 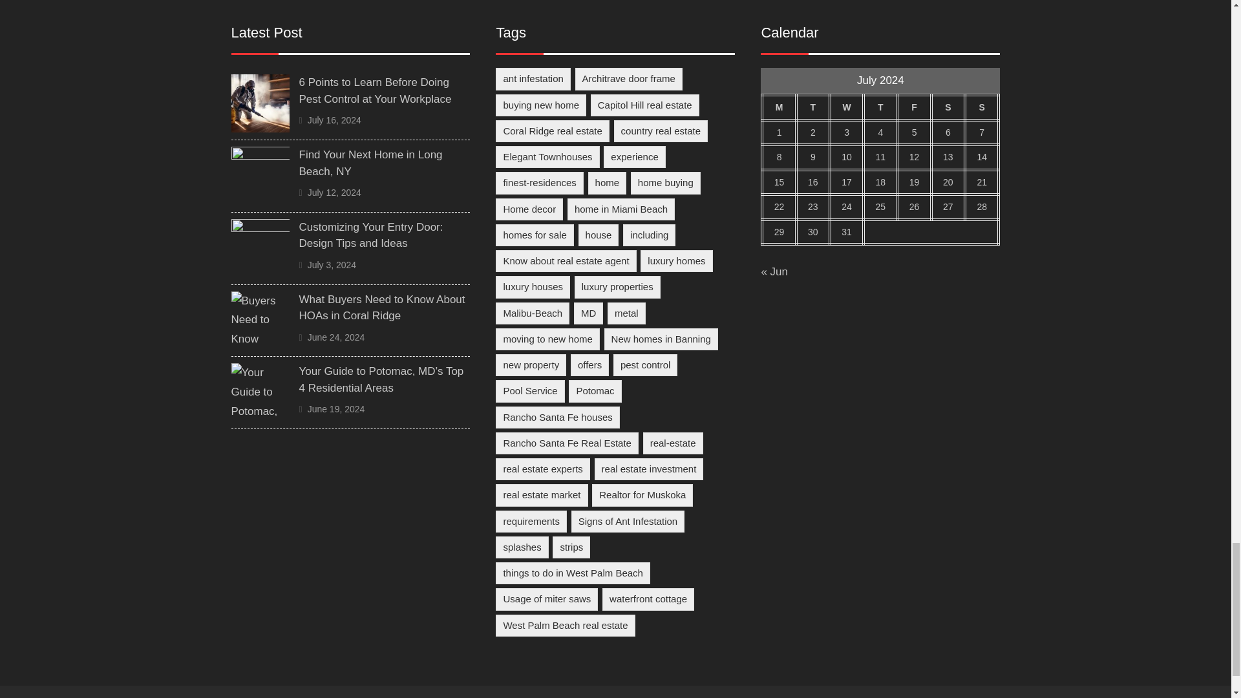 What do you see at coordinates (813, 107) in the screenshot?
I see `Tuesday` at bounding box center [813, 107].